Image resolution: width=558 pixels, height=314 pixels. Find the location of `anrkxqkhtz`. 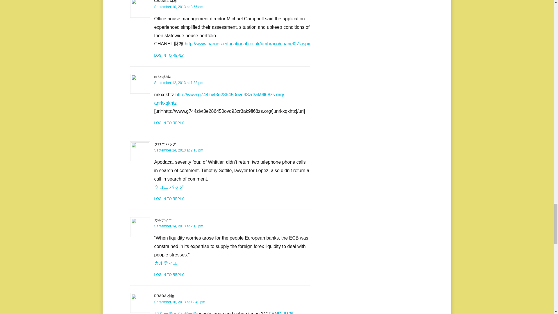

anrkxqkhtz is located at coordinates (165, 103).